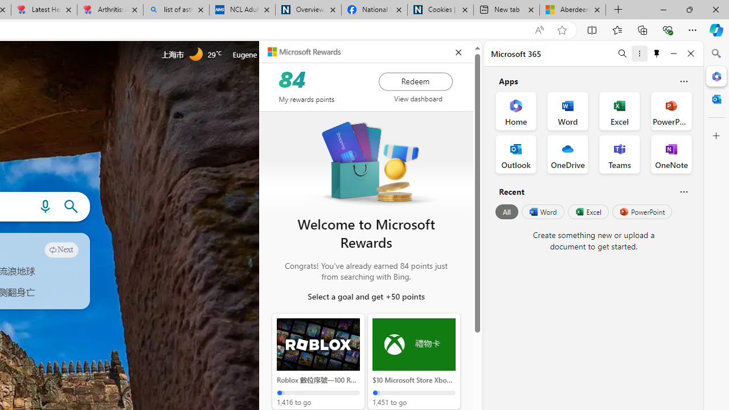 Image resolution: width=729 pixels, height=410 pixels. Describe the element at coordinates (418, 99) in the screenshot. I see `View dashboard` at that location.